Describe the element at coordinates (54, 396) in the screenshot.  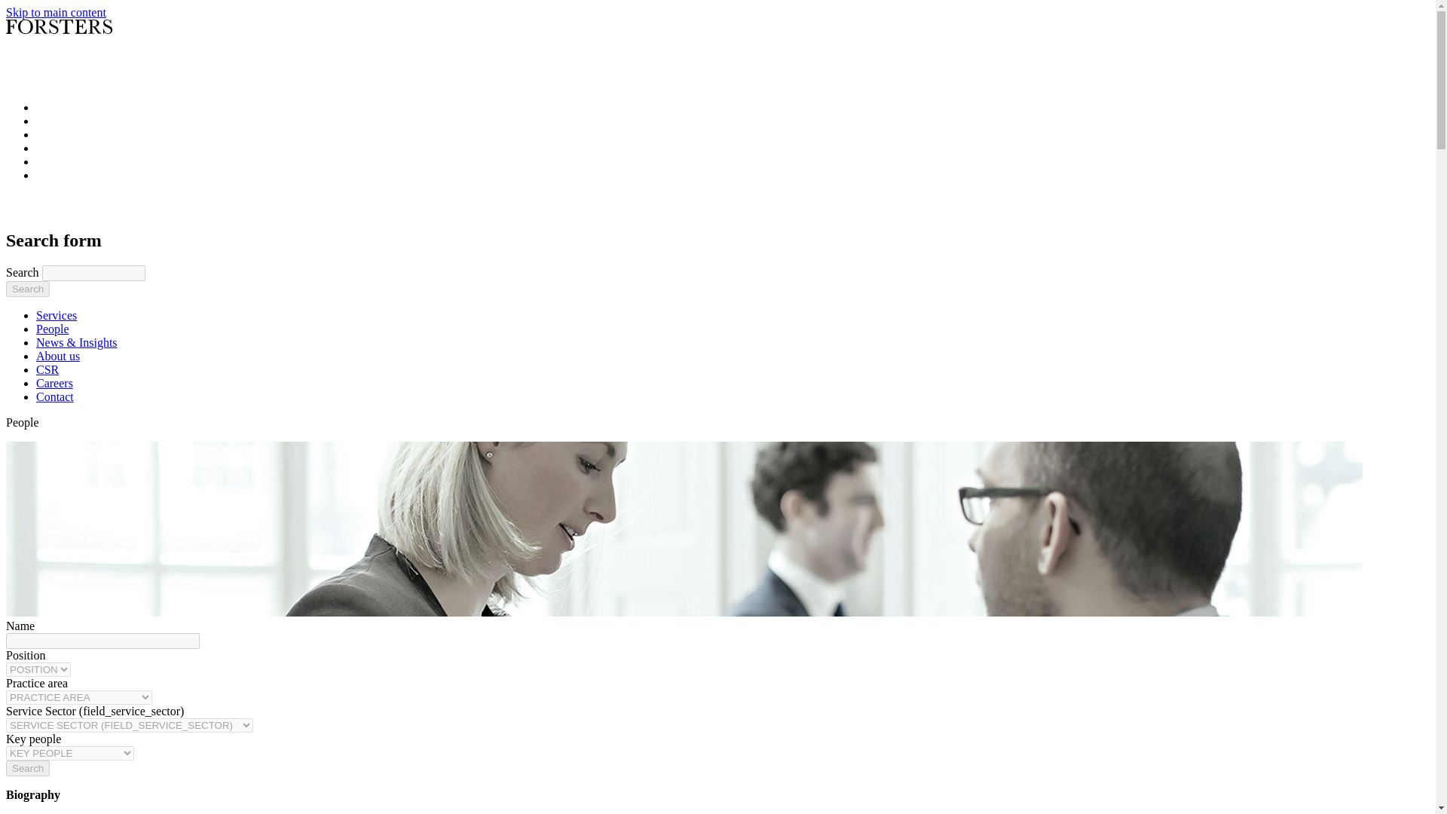
I see `Contact` at that location.